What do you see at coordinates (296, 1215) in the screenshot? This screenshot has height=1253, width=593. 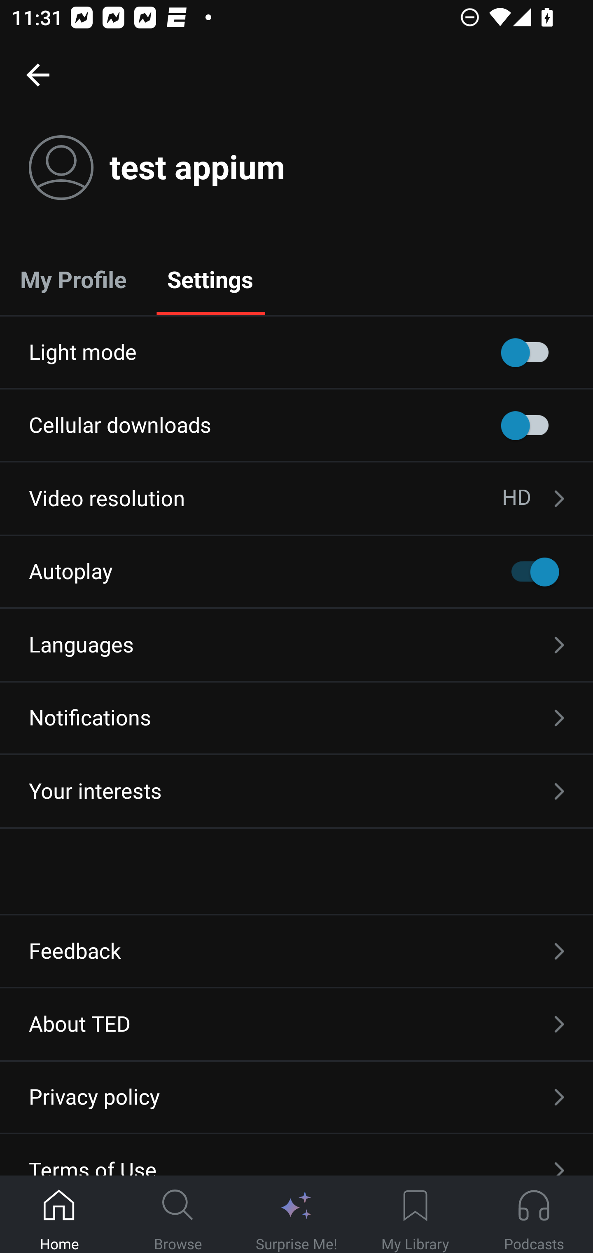 I see `Surprise Me!` at bounding box center [296, 1215].